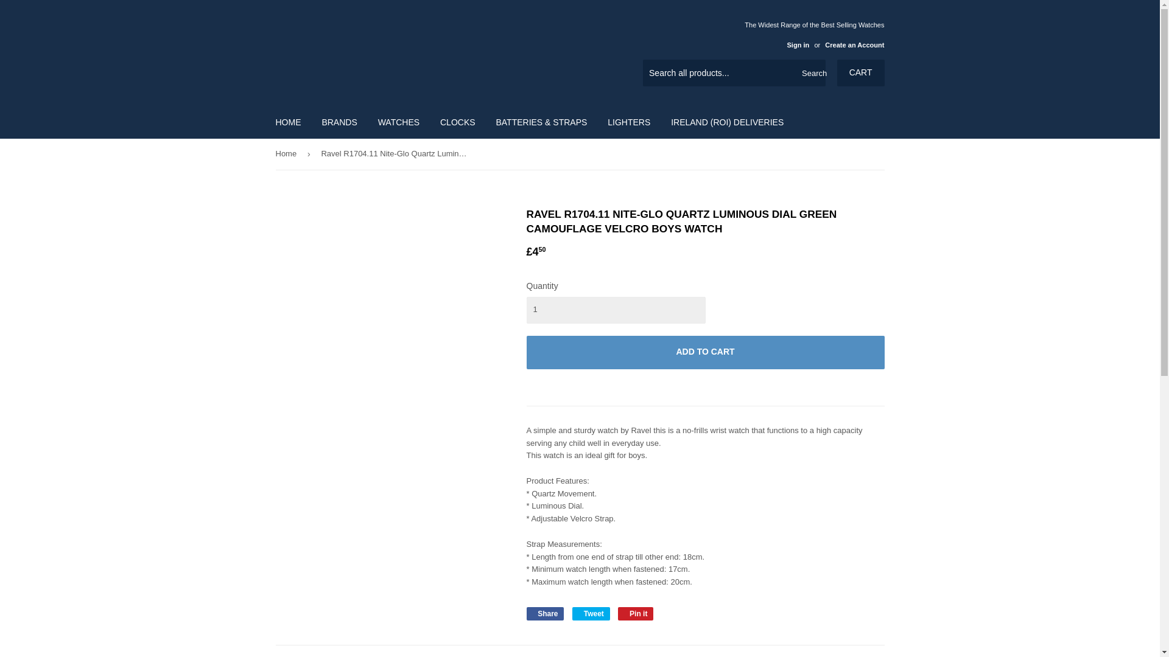  What do you see at coordinates (861, 73) in the screenshot?
I see `CART` at bounding box center [861, 73].